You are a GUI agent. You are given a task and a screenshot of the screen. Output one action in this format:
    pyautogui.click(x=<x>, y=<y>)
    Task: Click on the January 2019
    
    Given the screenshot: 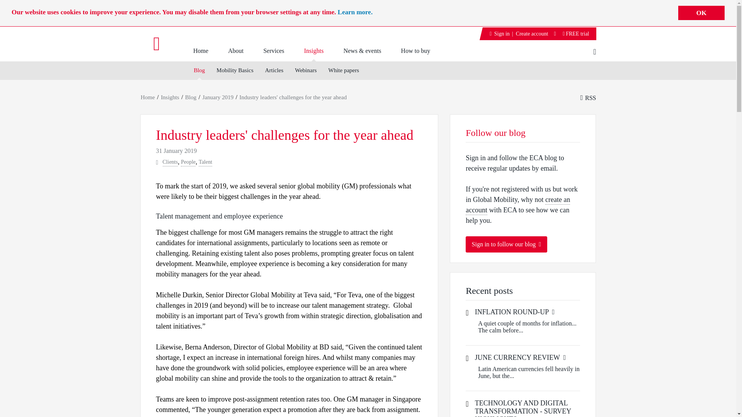 What is the action you would take?
    pyautogui.click(x=218, y=97)
    